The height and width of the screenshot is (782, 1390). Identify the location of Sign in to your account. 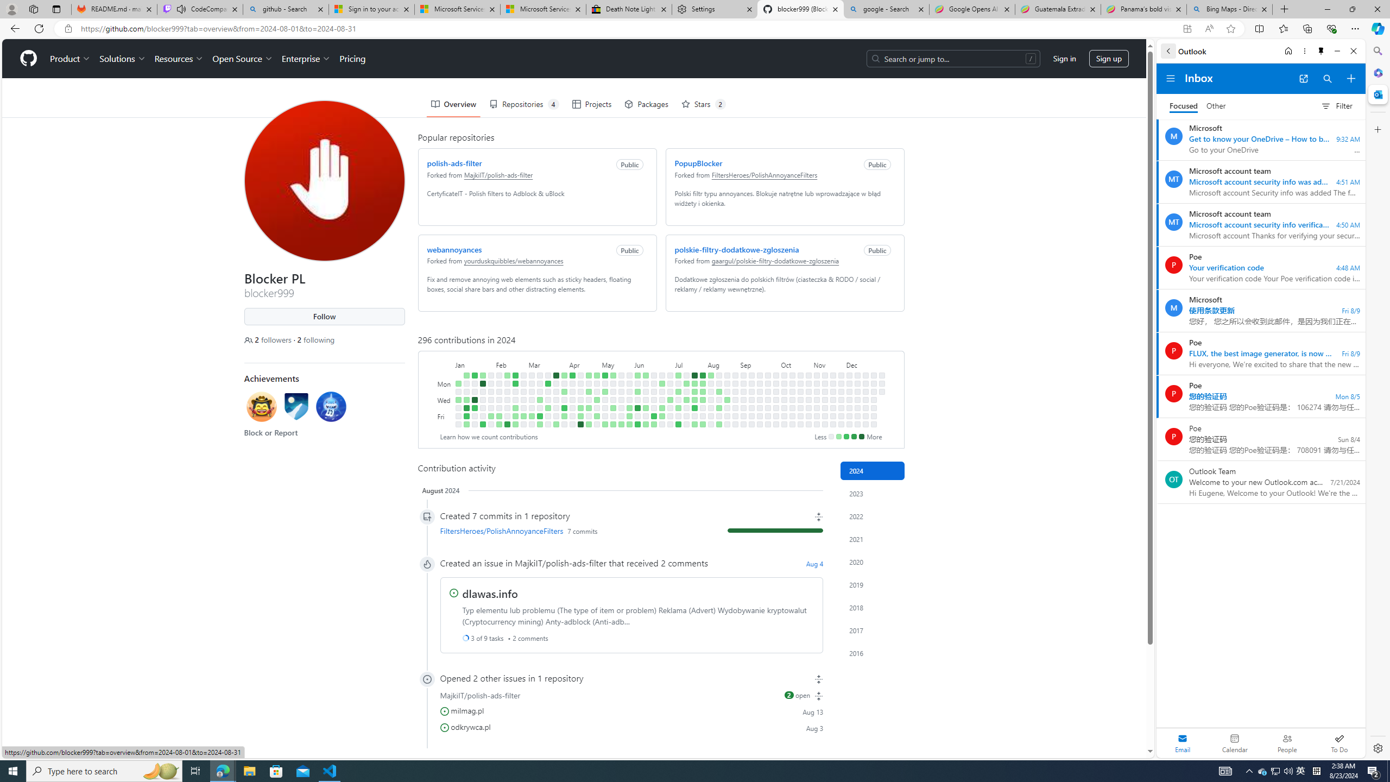
(371, 9).